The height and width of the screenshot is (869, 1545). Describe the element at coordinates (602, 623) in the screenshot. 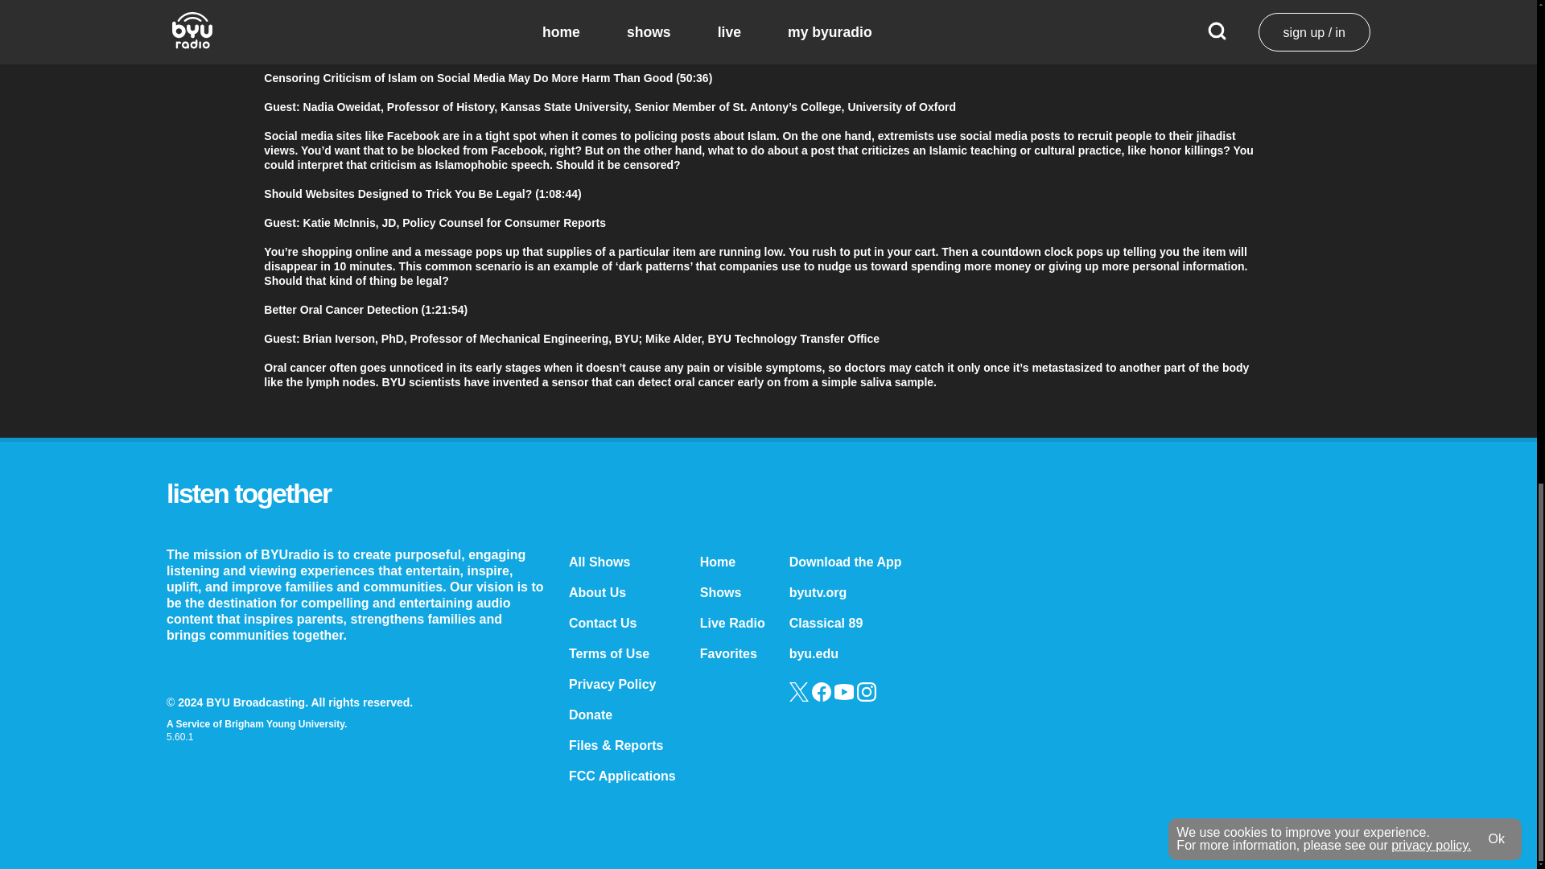

I see `Contact Us` at that location.